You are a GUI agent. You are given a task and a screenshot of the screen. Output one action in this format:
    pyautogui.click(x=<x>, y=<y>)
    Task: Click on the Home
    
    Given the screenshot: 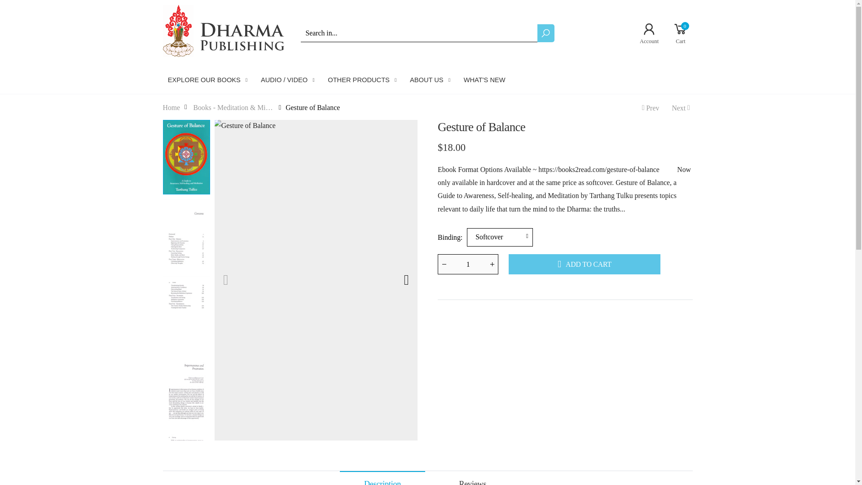 What is the action you would take?
    pyautogui.click(x=172, y=107)
    